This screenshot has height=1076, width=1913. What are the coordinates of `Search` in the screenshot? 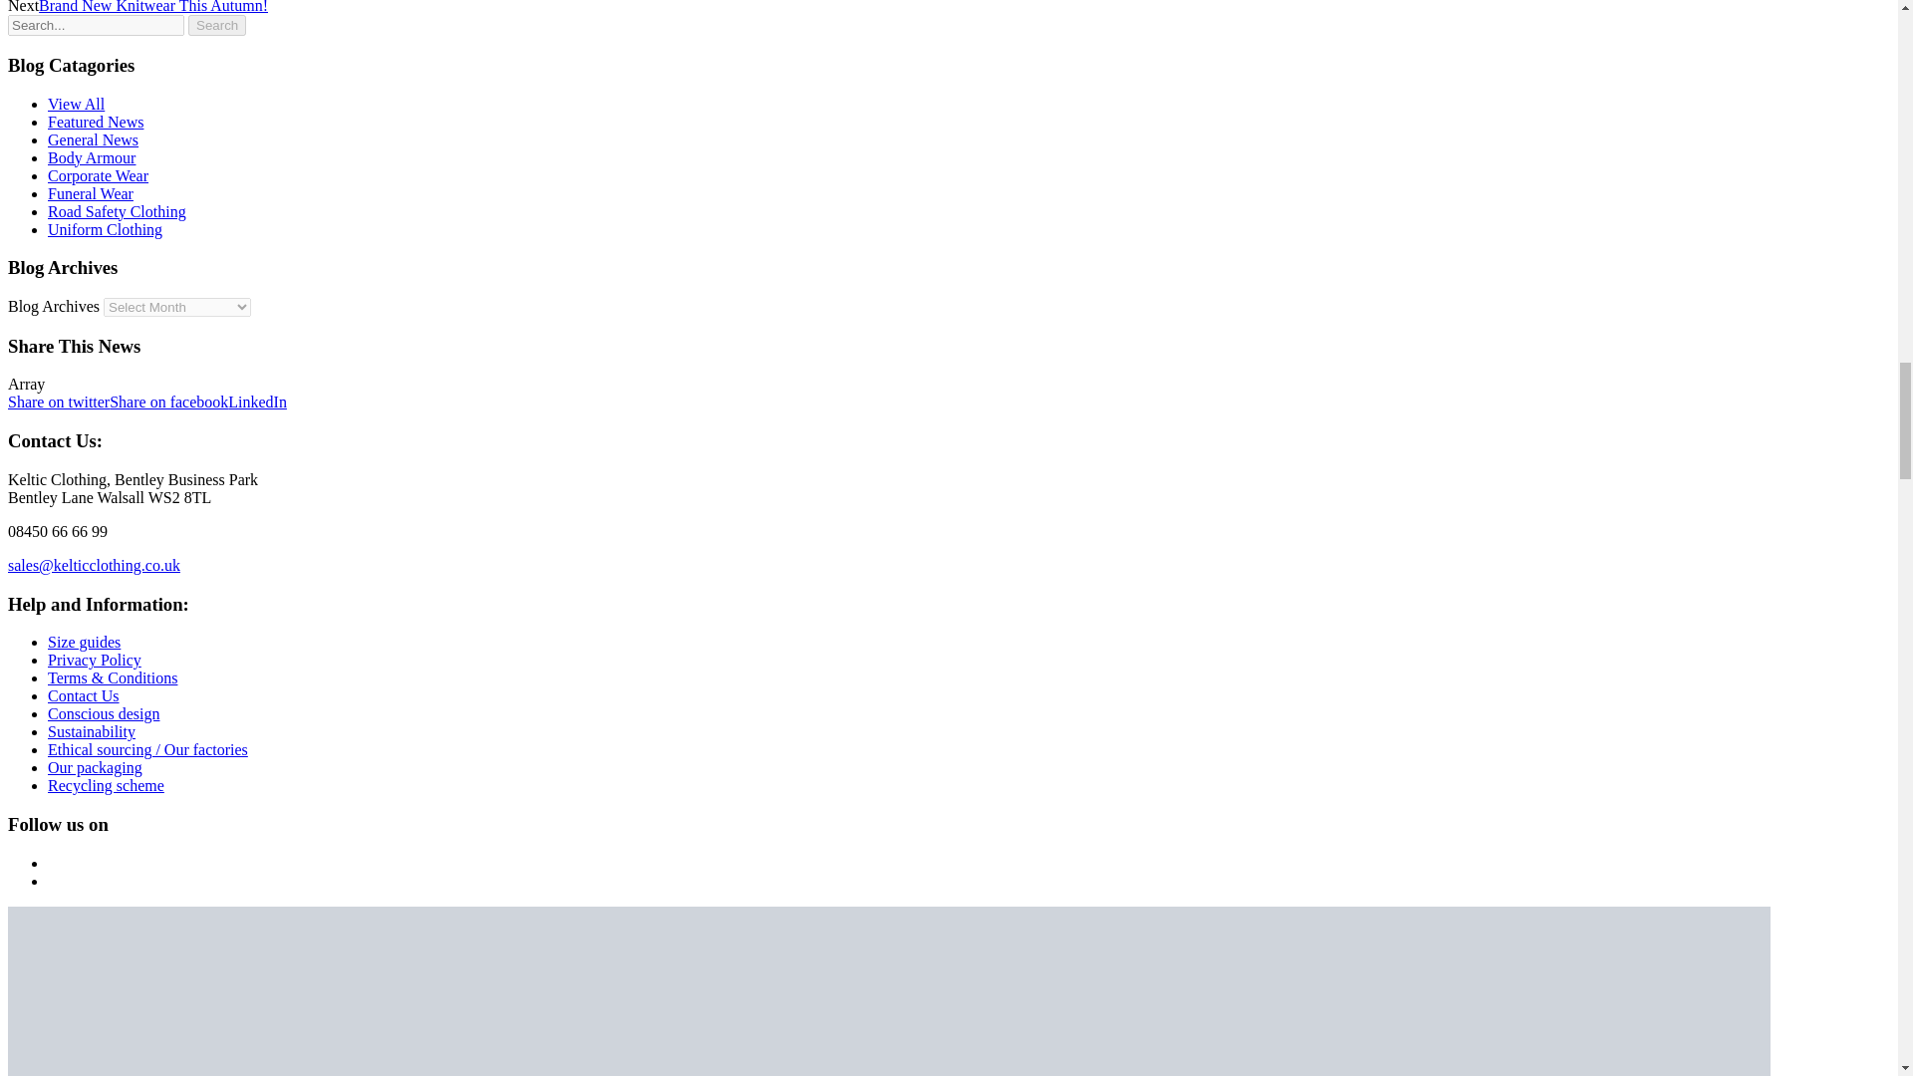 It's located at (217, 25).